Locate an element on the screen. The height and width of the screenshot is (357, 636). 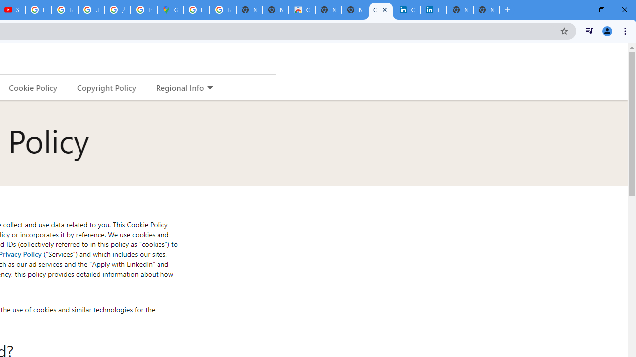
Expand to show more links for Regional Info is located at coordinates (210, 88).